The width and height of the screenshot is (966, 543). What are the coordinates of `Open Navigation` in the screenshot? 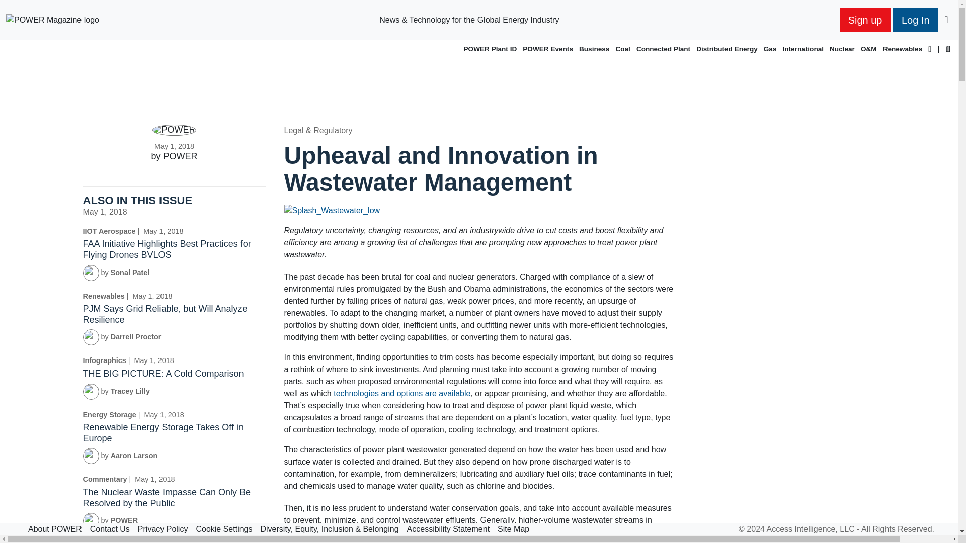 It's located at (946, 22).